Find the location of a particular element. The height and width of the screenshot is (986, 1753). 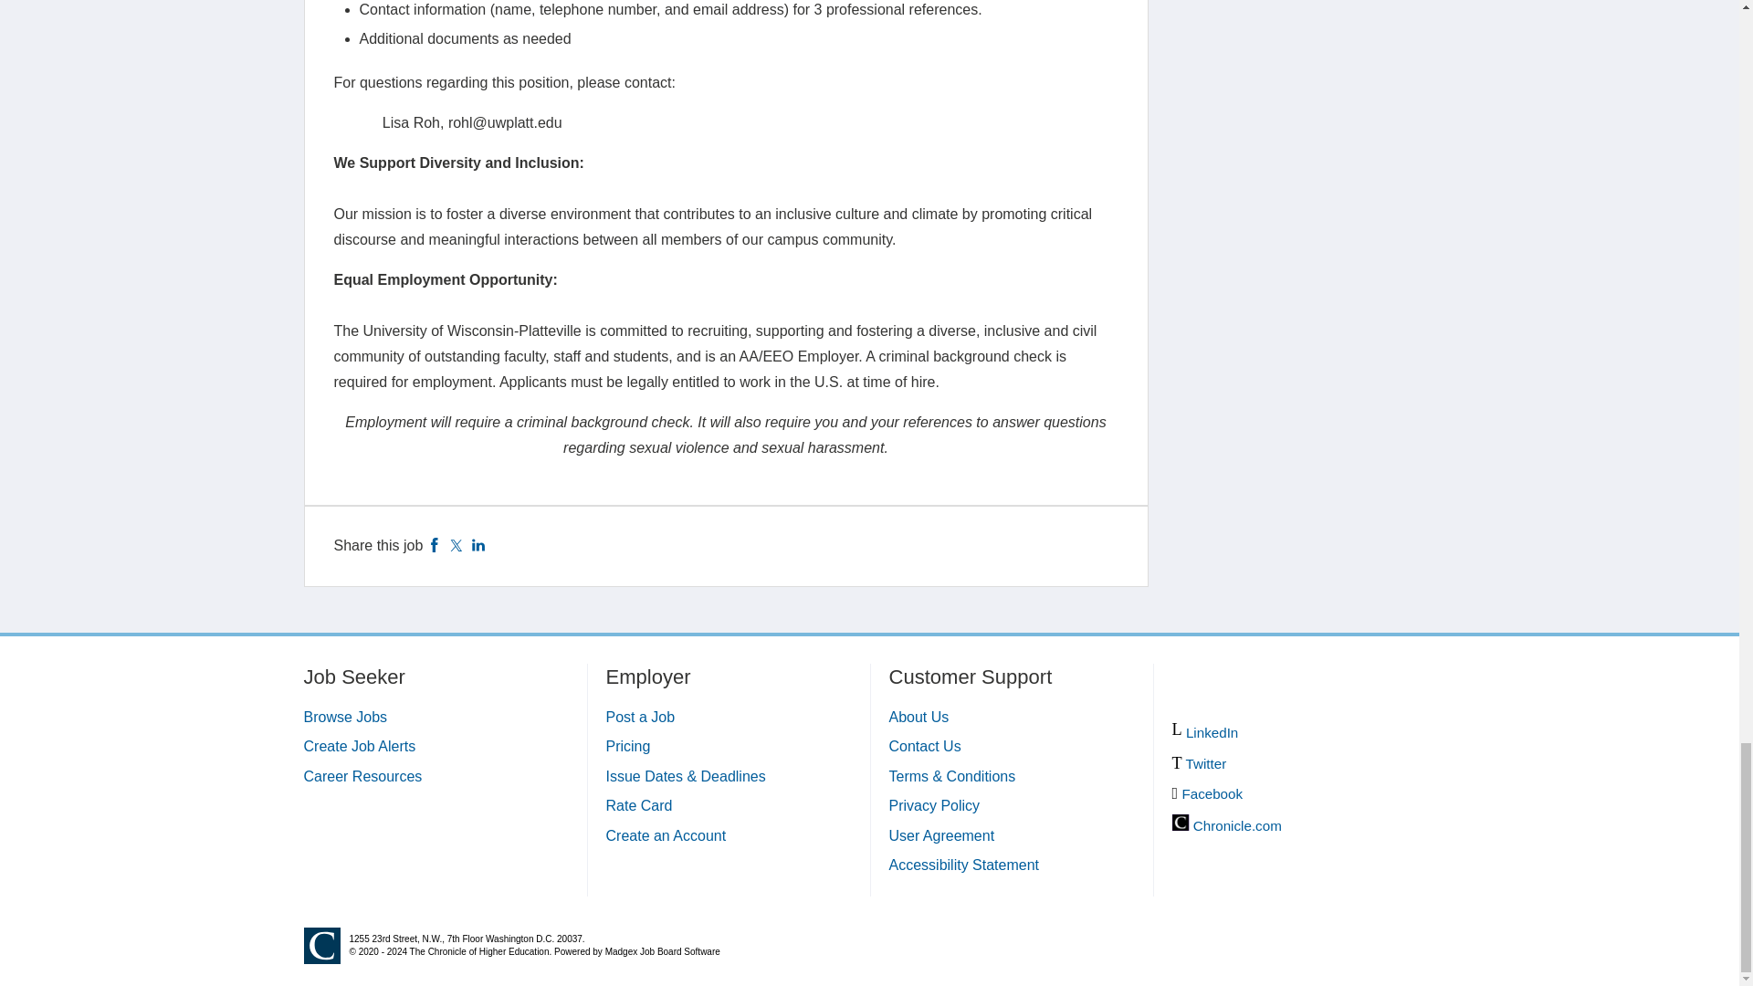

Twitter is located at coordinates (457, 544).